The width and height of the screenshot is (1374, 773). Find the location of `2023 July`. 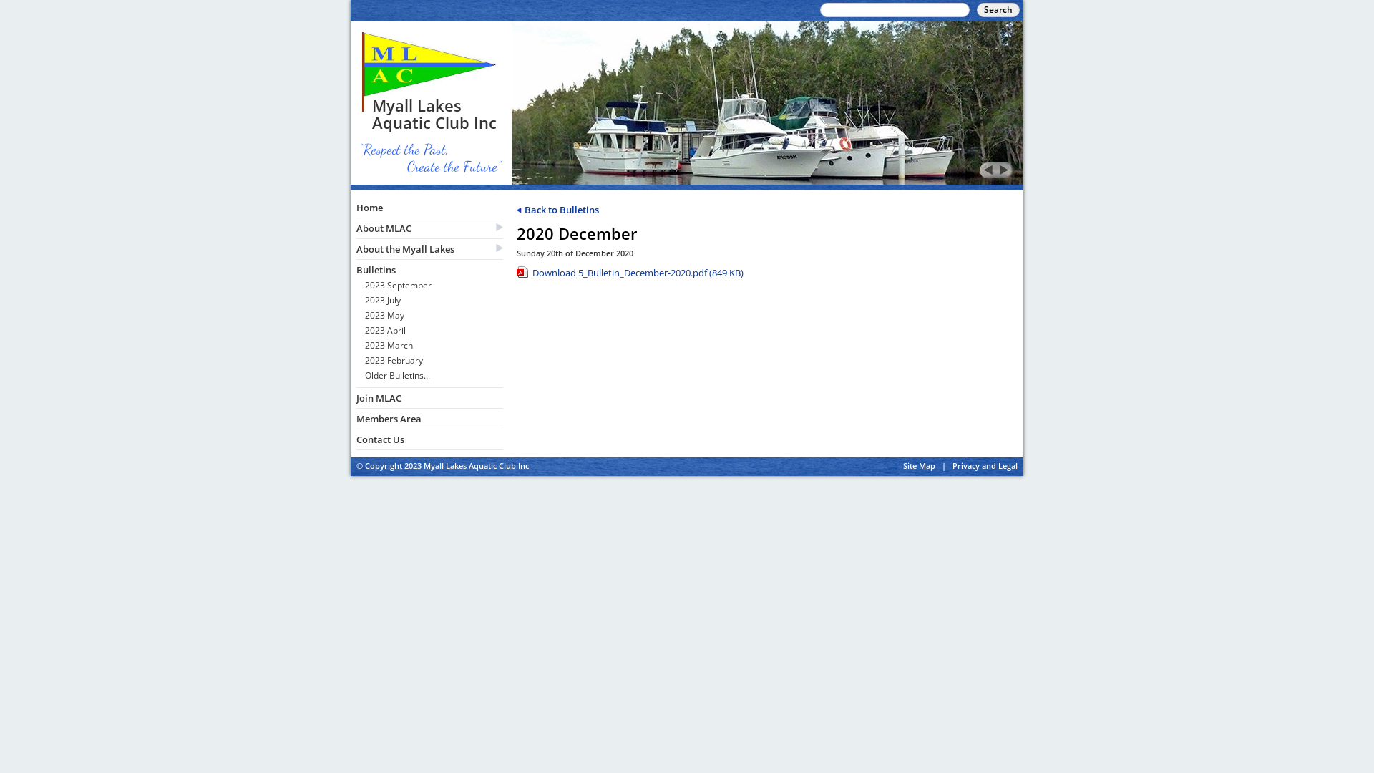

2023 July is located at coordinates (434, 302).